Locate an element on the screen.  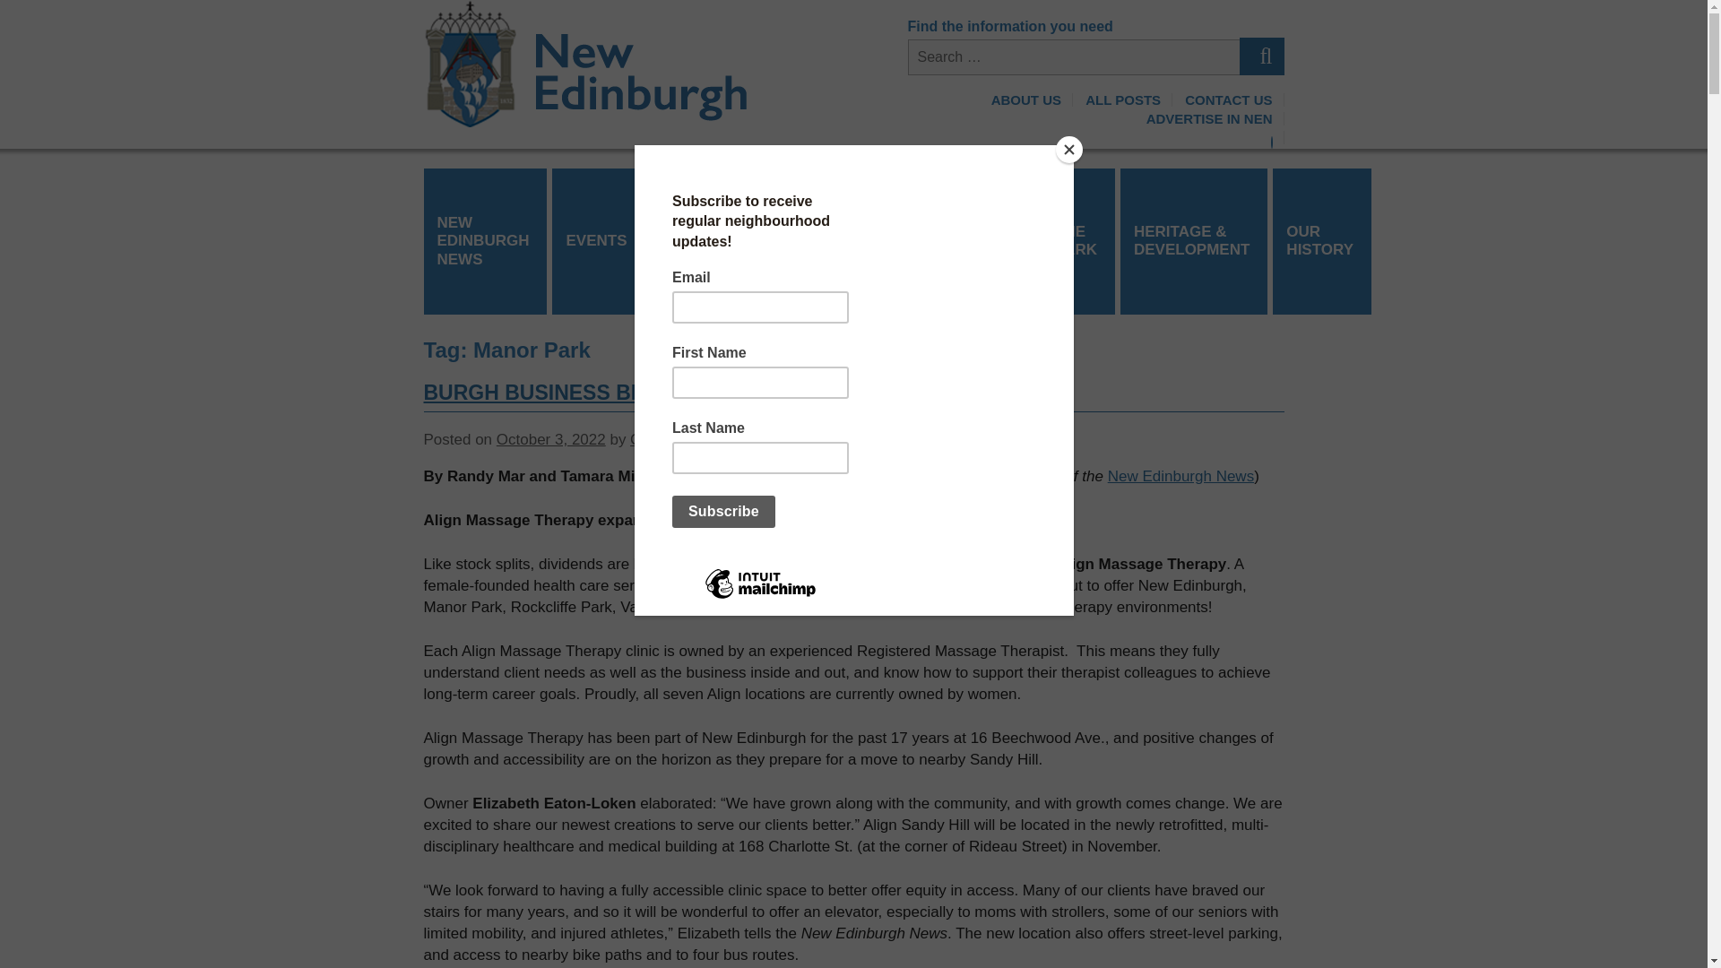
CONTACT US is located at coordinates (1228, 99).